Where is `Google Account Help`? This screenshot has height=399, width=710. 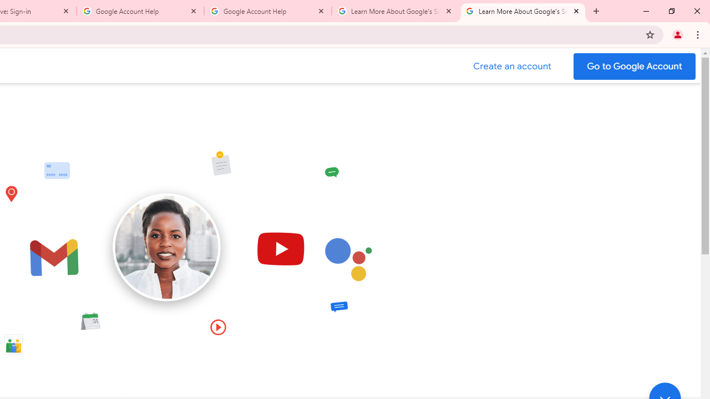
Google Account Help is located at coordinates (267, 11).